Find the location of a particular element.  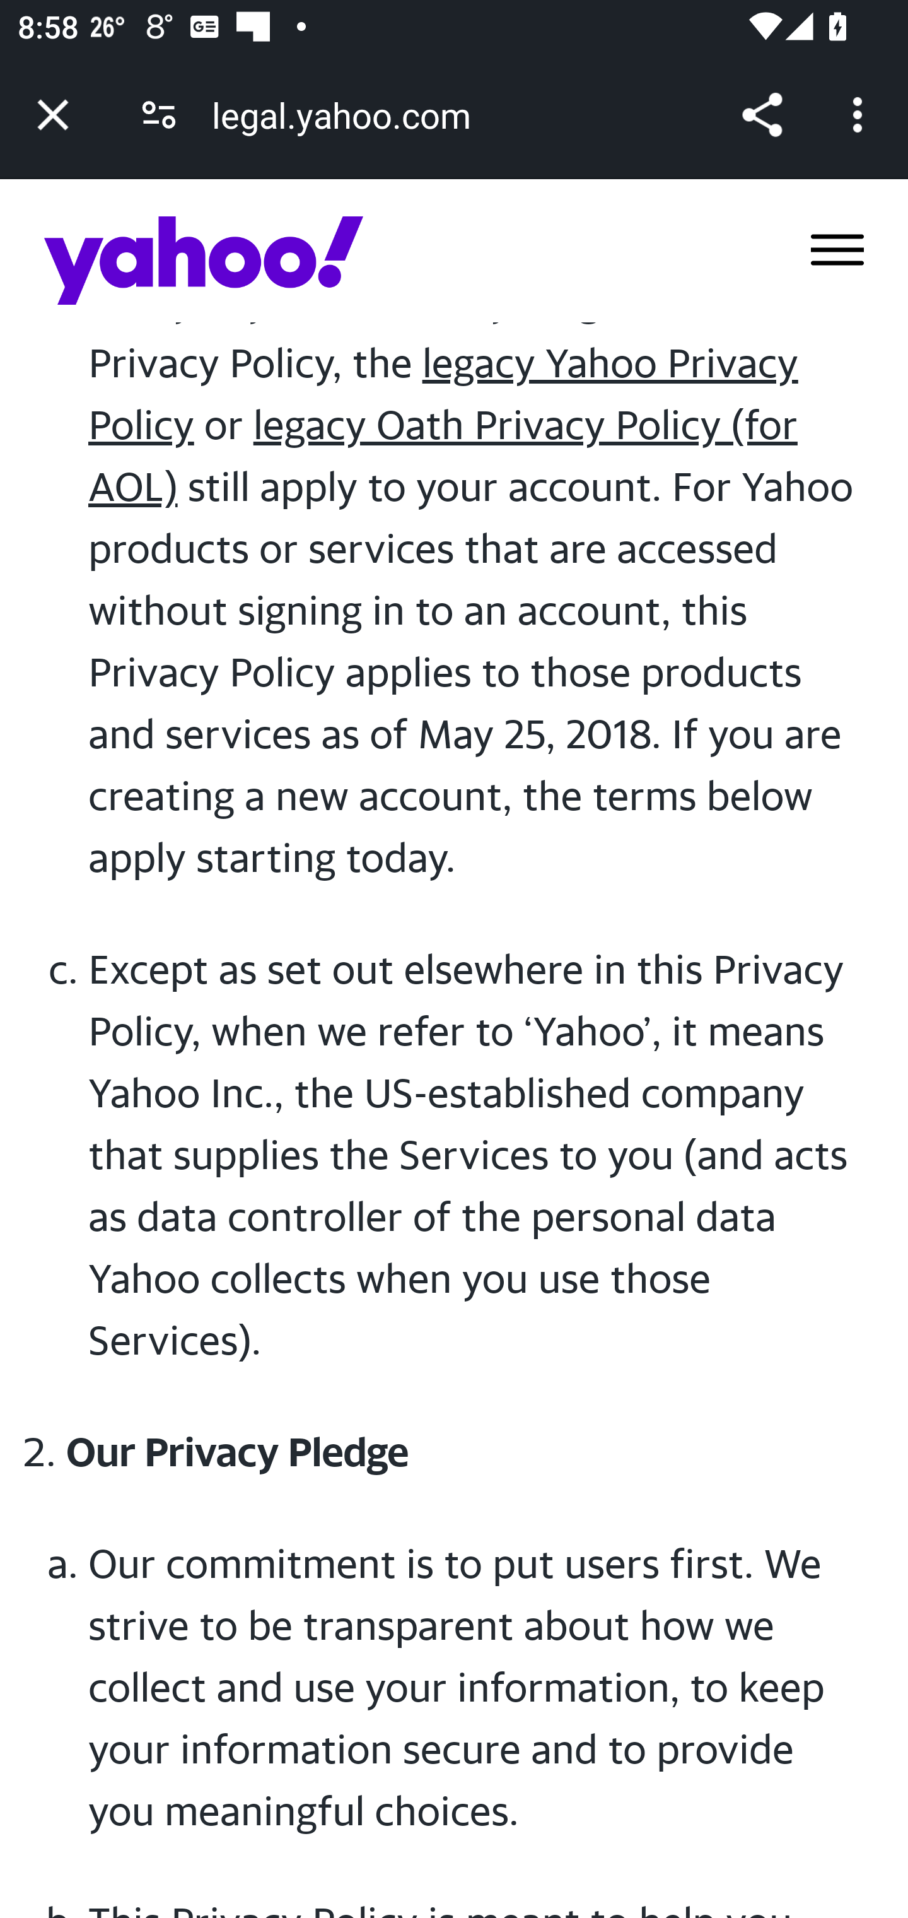

legacy Yahoo Privacy Policy is located at coordinates (443, 394).